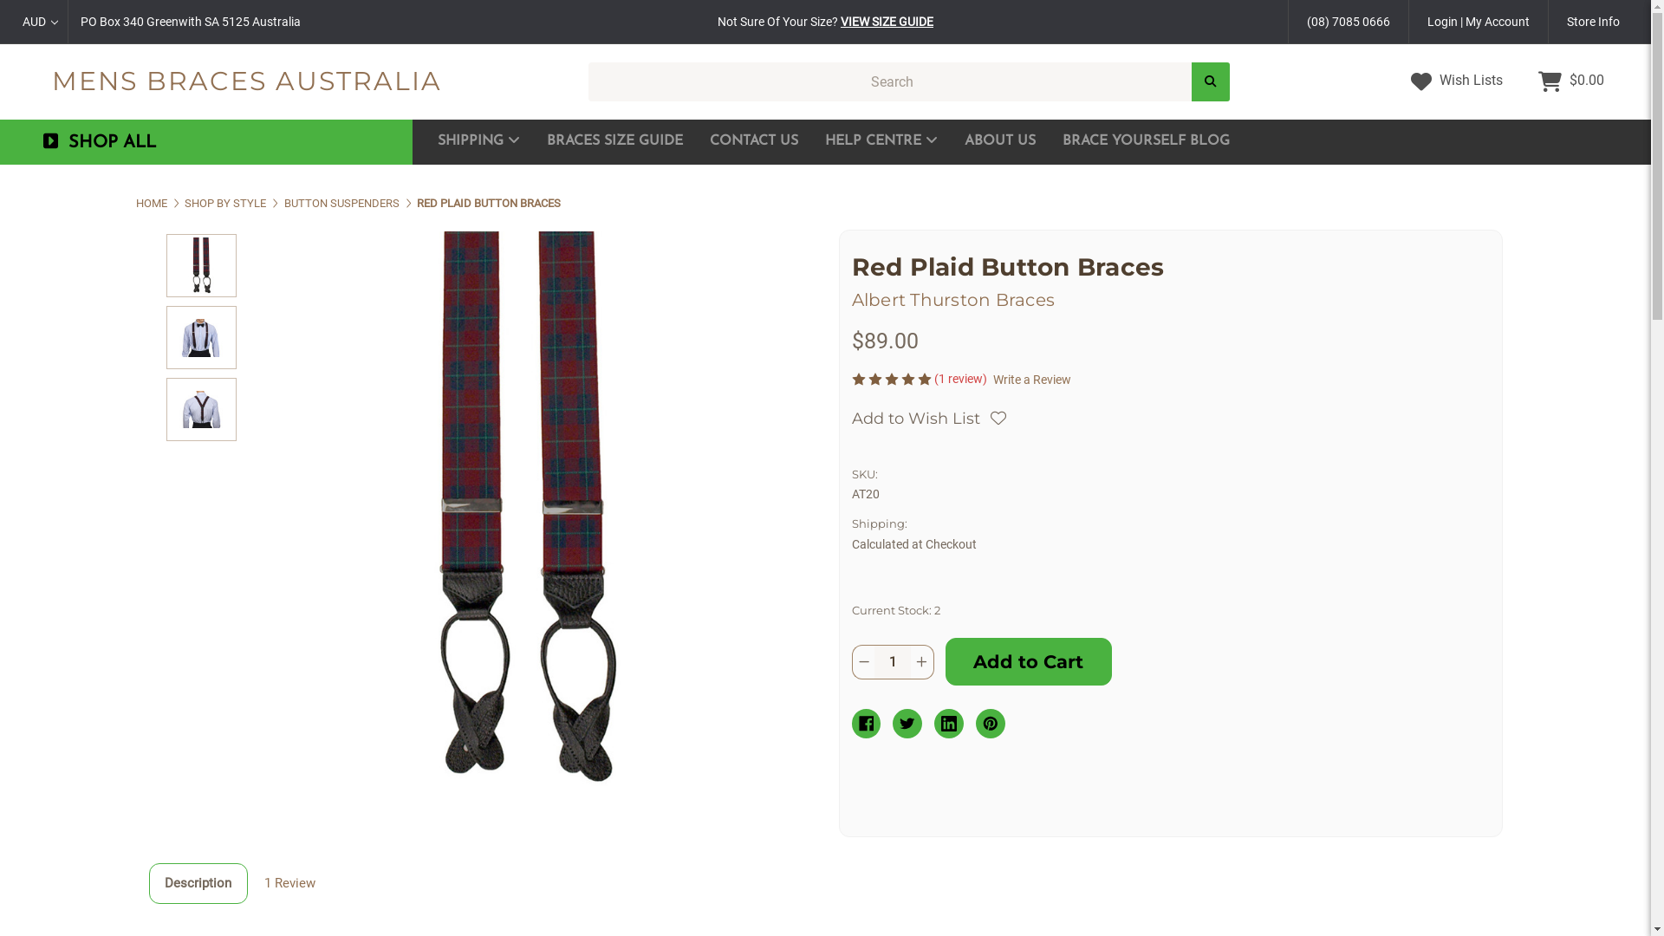  What do you see at coordinates (866, 724) in the screenshot?
I see `Facebook` at bounding box center [866, 724].